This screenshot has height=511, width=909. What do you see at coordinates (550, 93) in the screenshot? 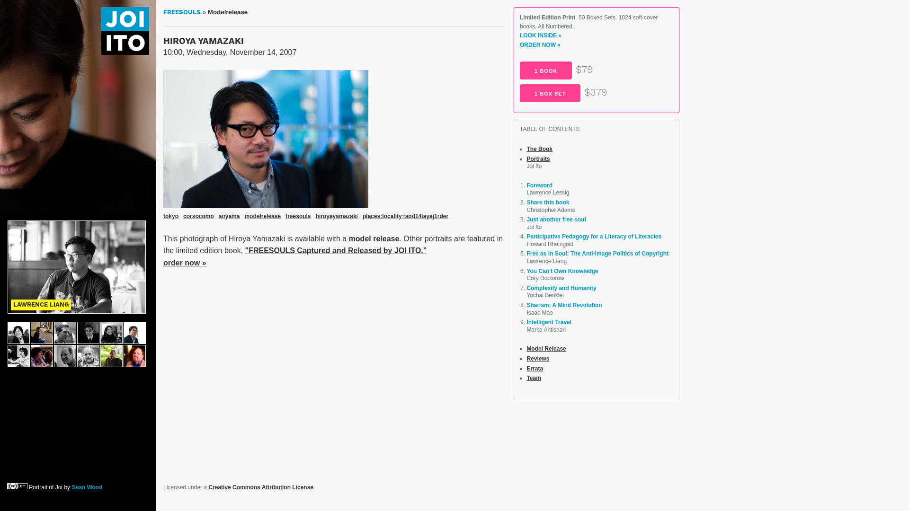
I see `1 Box Set` at bounding box center [550, 93].